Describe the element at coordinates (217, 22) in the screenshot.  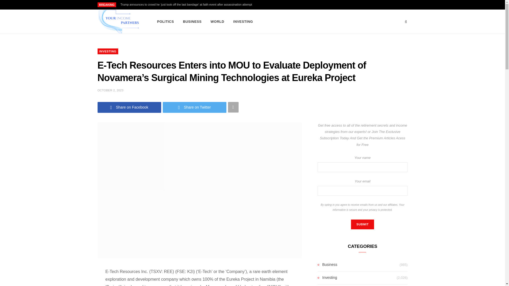
I see `WORLD` at that location.